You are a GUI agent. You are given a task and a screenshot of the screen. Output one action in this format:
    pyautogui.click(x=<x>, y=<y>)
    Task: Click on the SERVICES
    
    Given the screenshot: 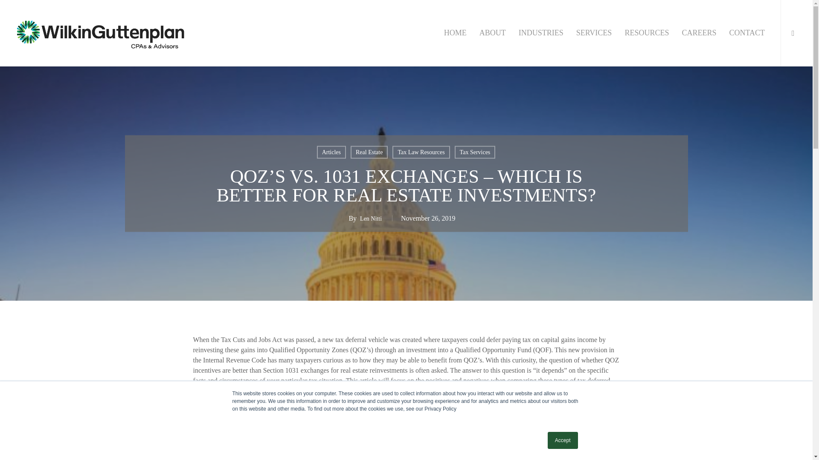 What is the action you would take?
    pyautogui.click(x=594, y=32)
    